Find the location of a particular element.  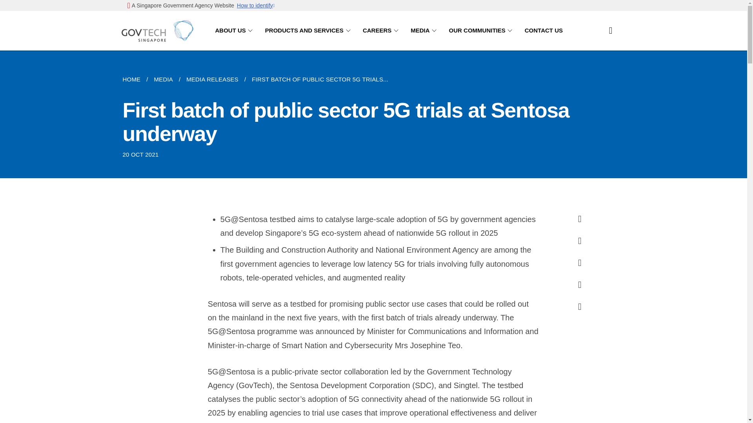

ABOUT US is located at coordinates (235, 31).